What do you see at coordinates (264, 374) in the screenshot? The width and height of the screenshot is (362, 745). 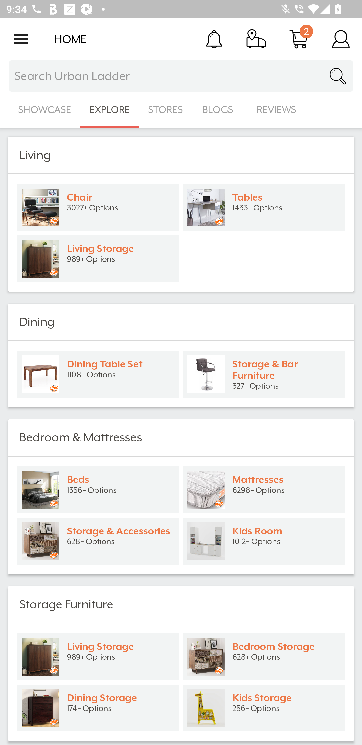 I see `Storage & Bar Furniture 327+ Options` at bounding box center [264, 374].